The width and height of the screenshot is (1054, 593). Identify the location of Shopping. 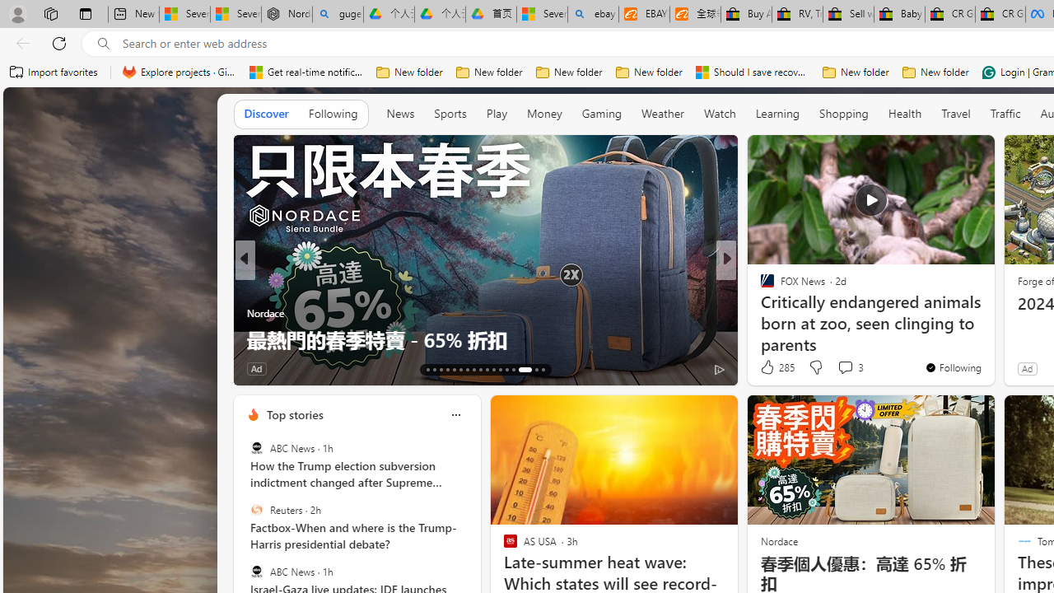
(844, 114).